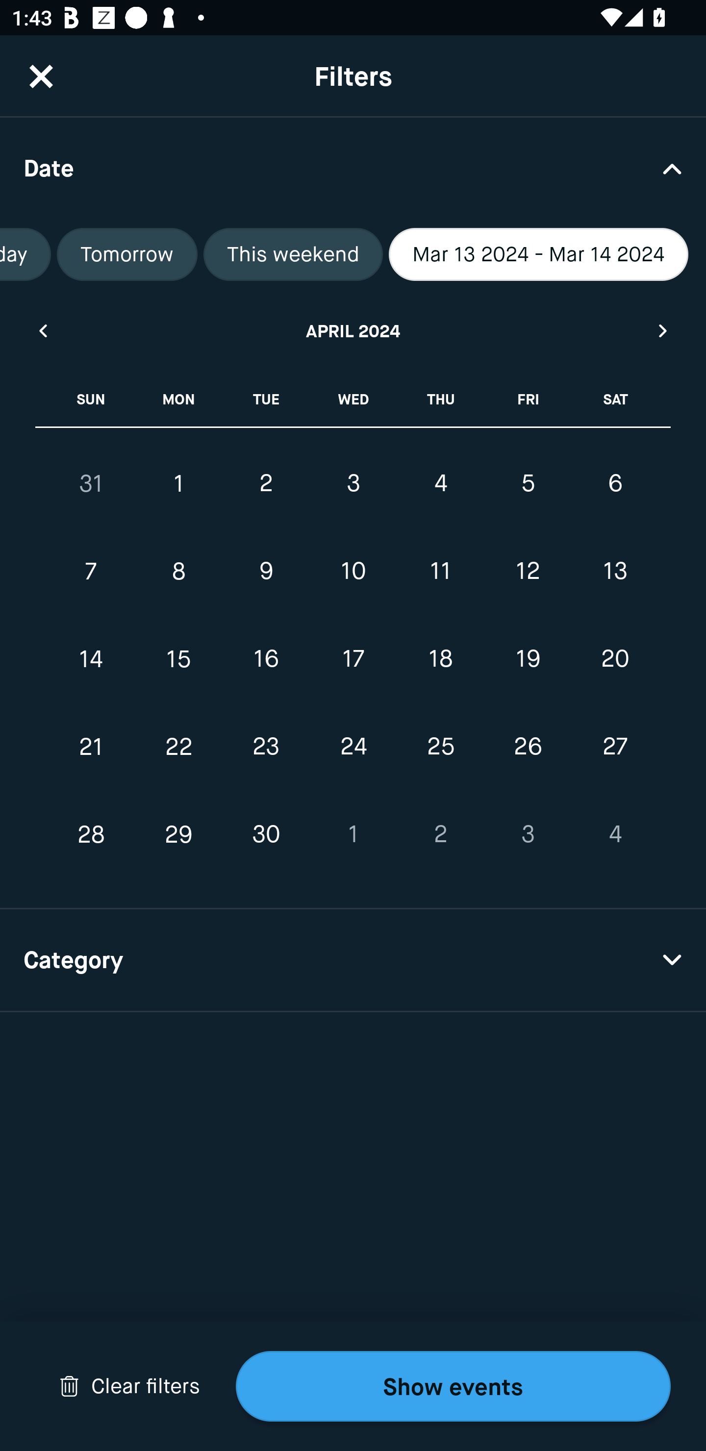 This screenshot has width=706, height=1451. Describe the element at coordinates (528, 746) in the screenshot. I see `26` at that location.